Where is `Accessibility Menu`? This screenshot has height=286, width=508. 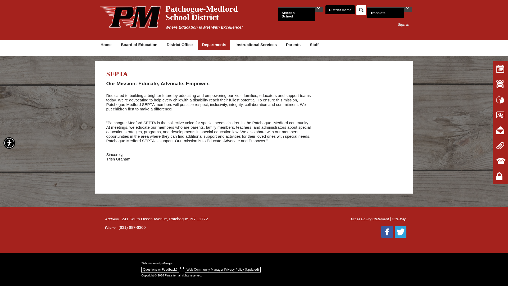 Accessibility Menu is located at coordinates (9, 143).